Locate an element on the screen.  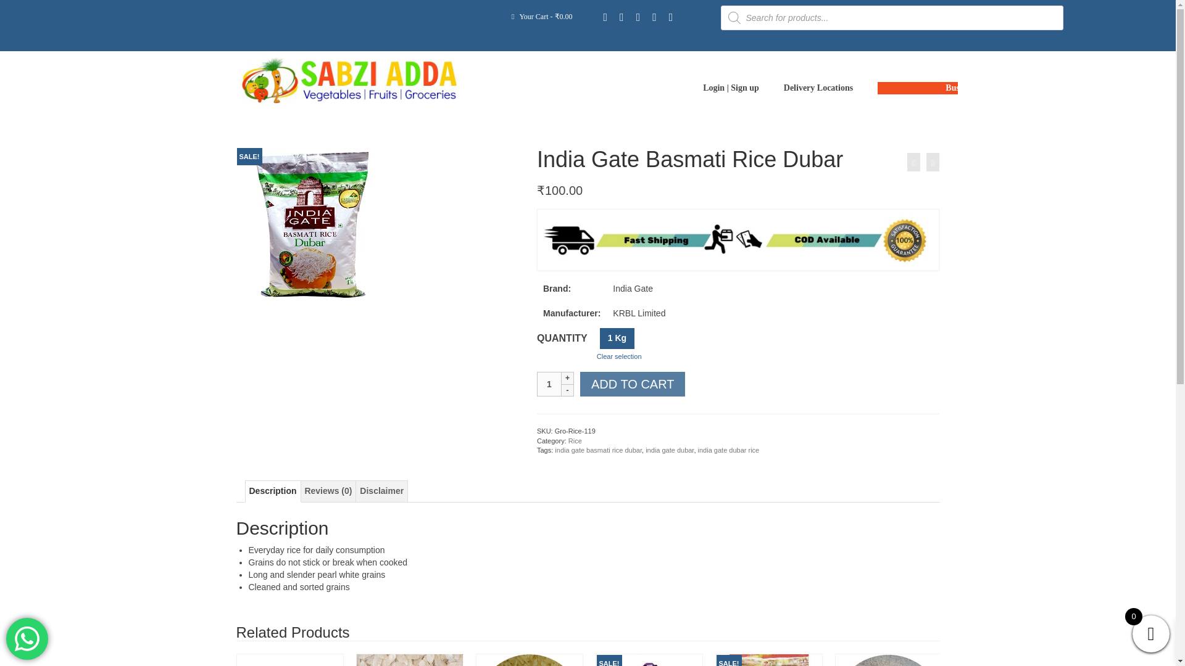
Delivery Locations is located at coordinates (818, 88).